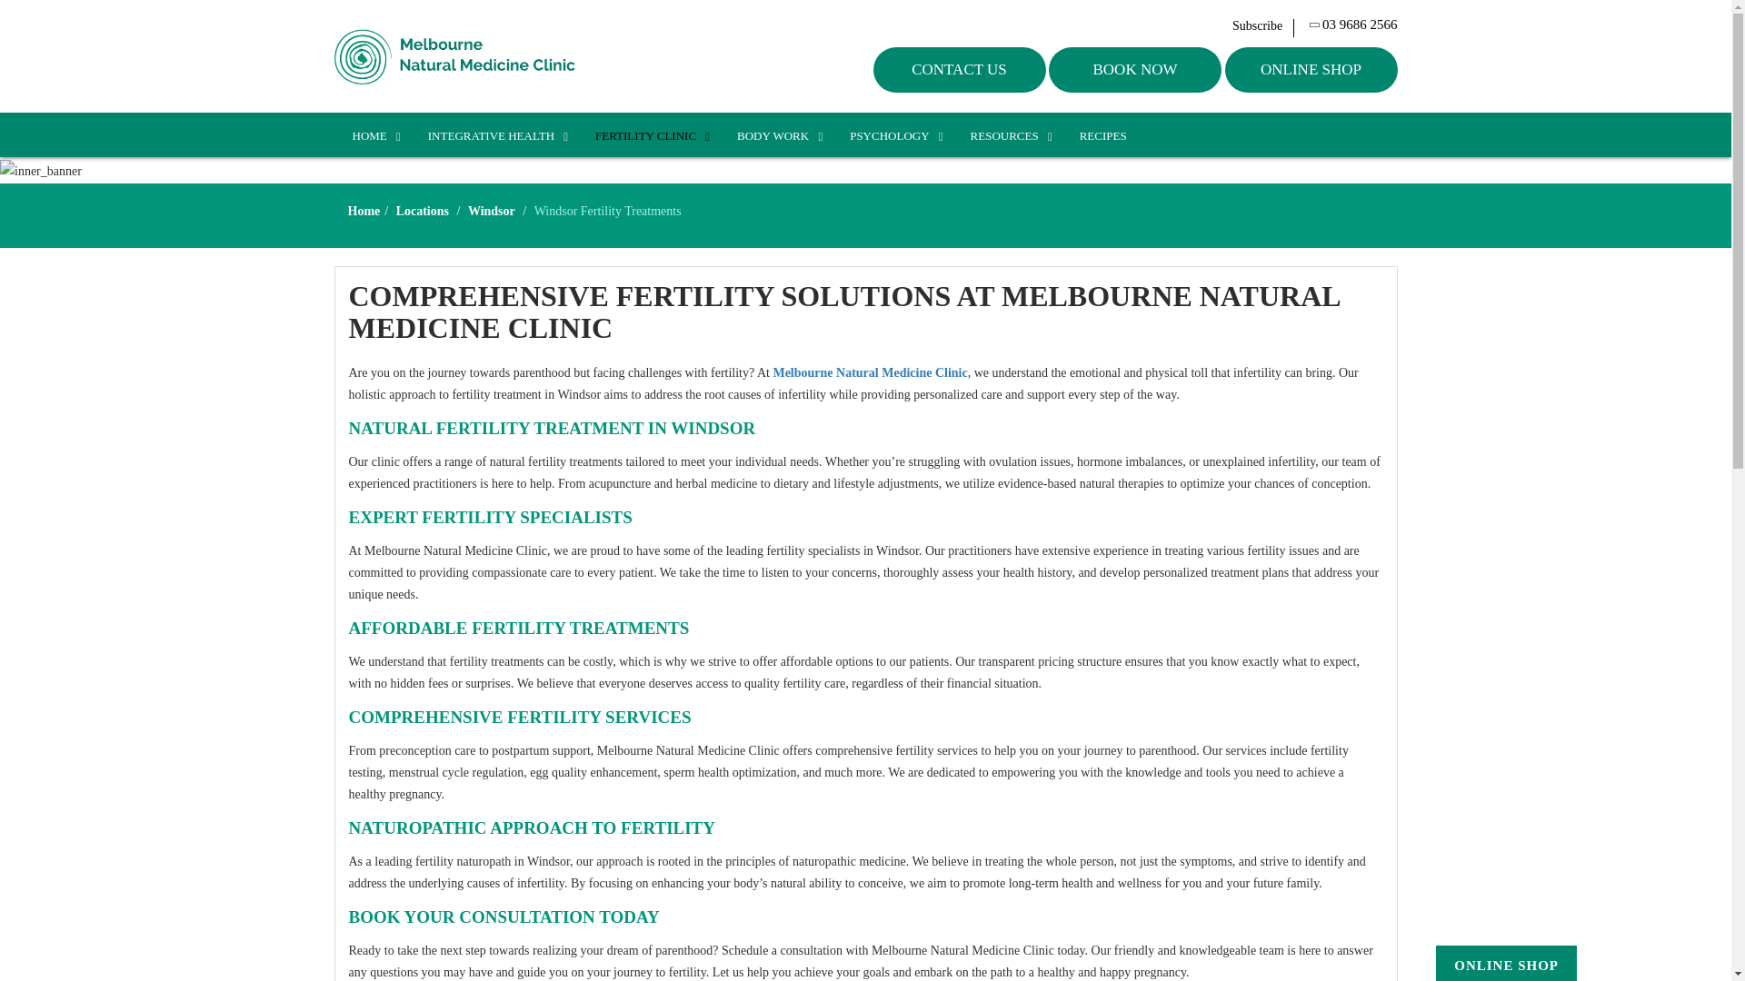  What do you see at coordinates (1354, 25) in the screenshot?
I see `03 9686 2566` at bounding box center [1354, 25].